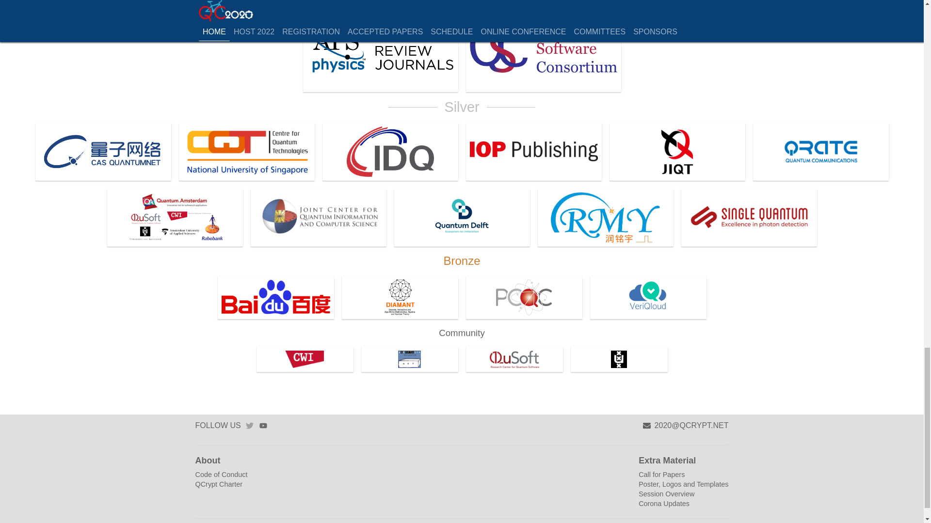 Image resolution: width=931 pixels, height=523 pixels. I want to click on RMY, so click(605, 217).